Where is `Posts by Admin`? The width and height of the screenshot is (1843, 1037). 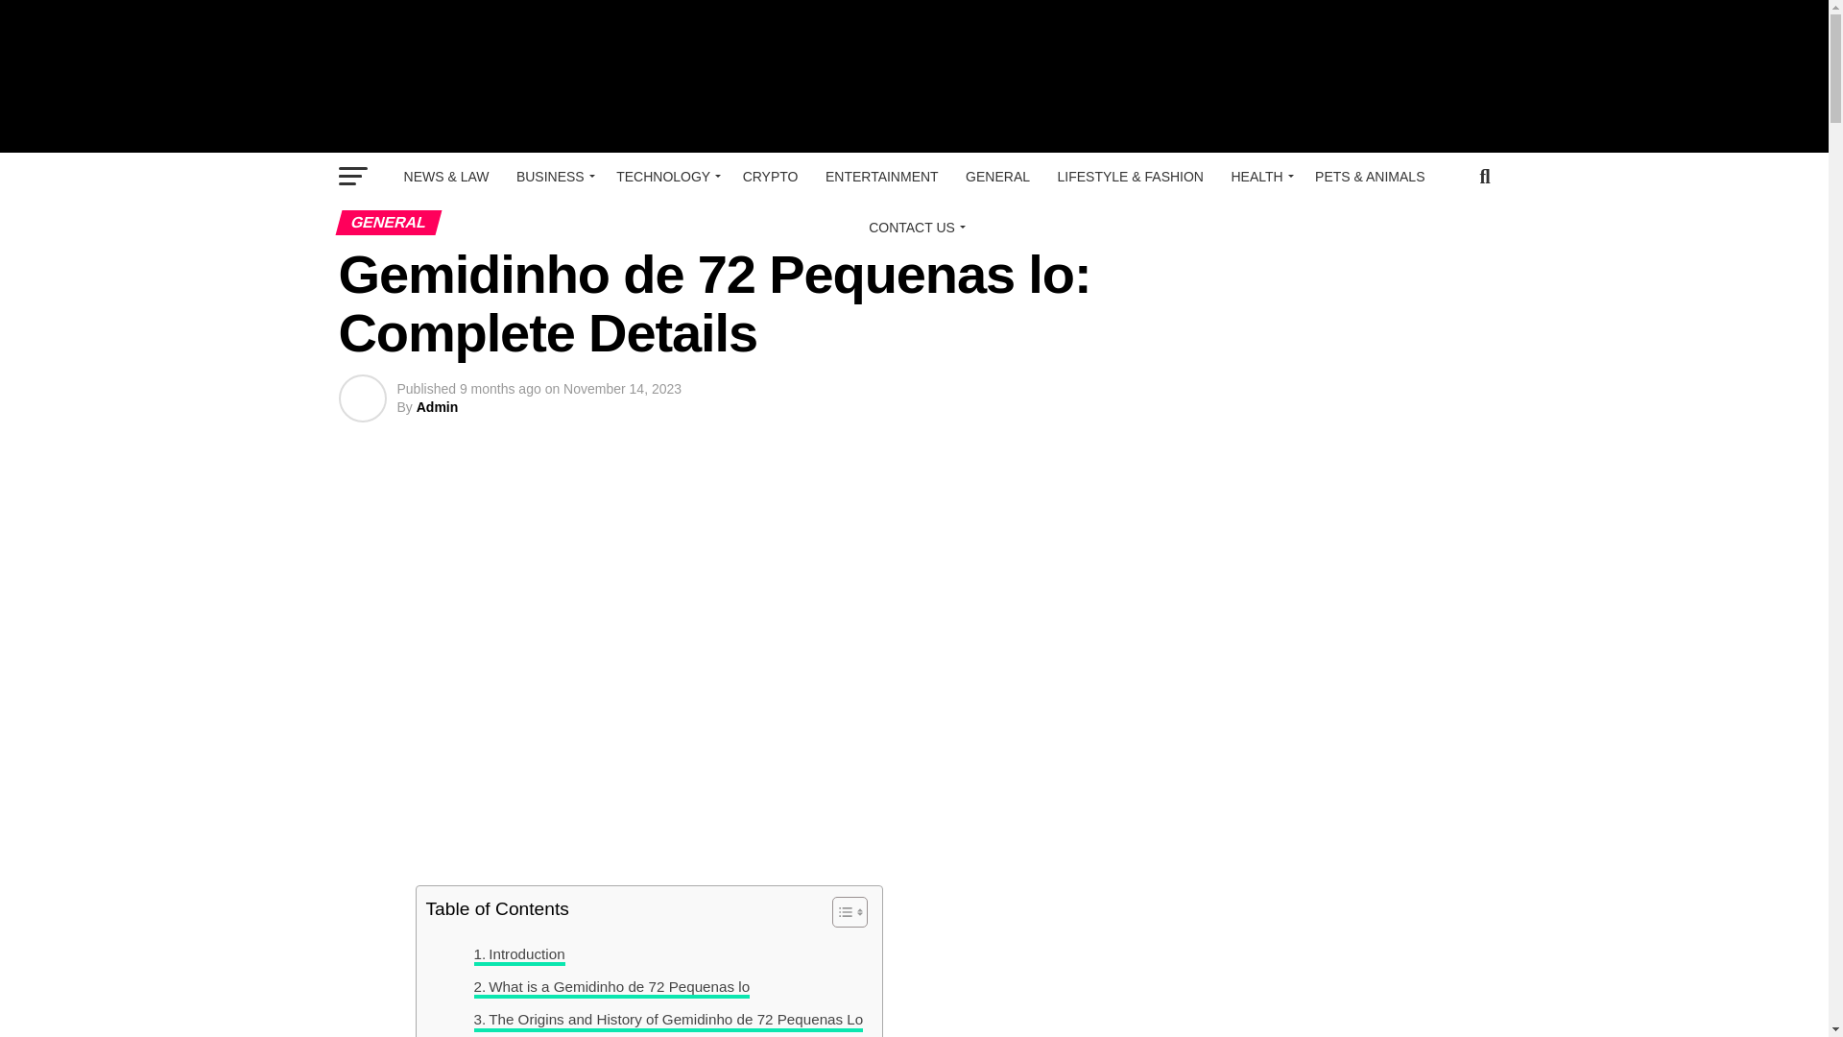
Posts by Admin is located at coordinates (438, 407).